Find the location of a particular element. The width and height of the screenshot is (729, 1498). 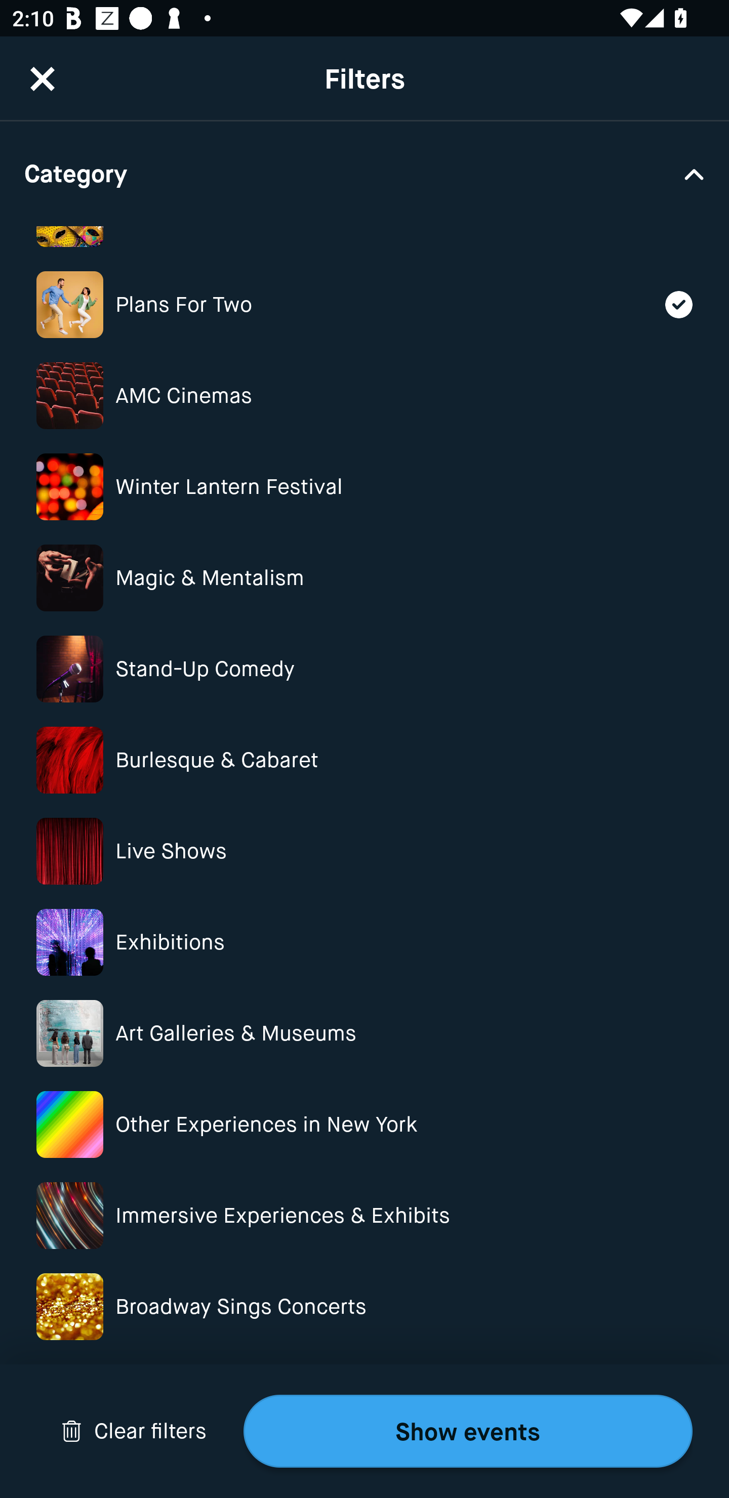

Category Image Exhibitions is located at coordinates (364, 942).